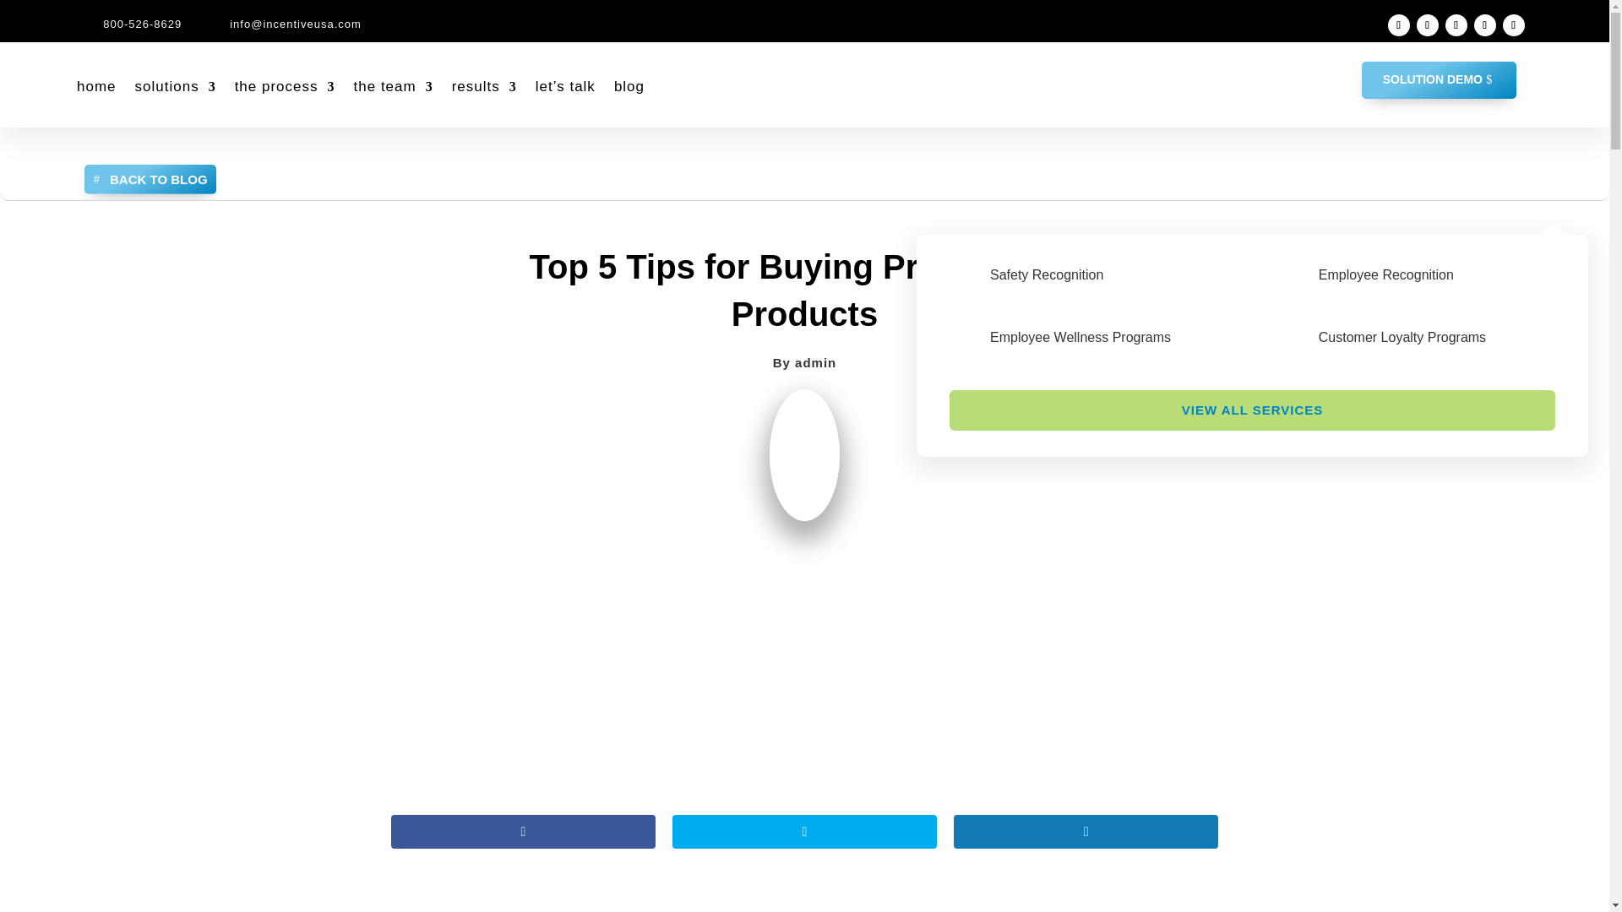 The height and width of the screenshot is (912, 1622). What do you see at coordinates (1428, 25) in the screenshot?
I see `Follow on Facebook` at bounding box center [1428, 25].